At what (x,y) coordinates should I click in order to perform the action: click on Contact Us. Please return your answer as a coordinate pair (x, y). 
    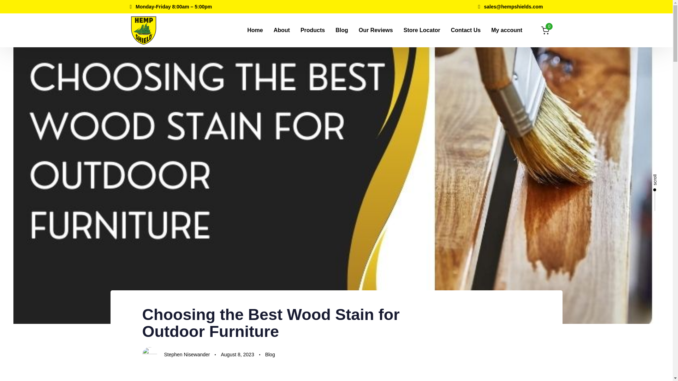
    Looking at the image, I should click on (465, 30).